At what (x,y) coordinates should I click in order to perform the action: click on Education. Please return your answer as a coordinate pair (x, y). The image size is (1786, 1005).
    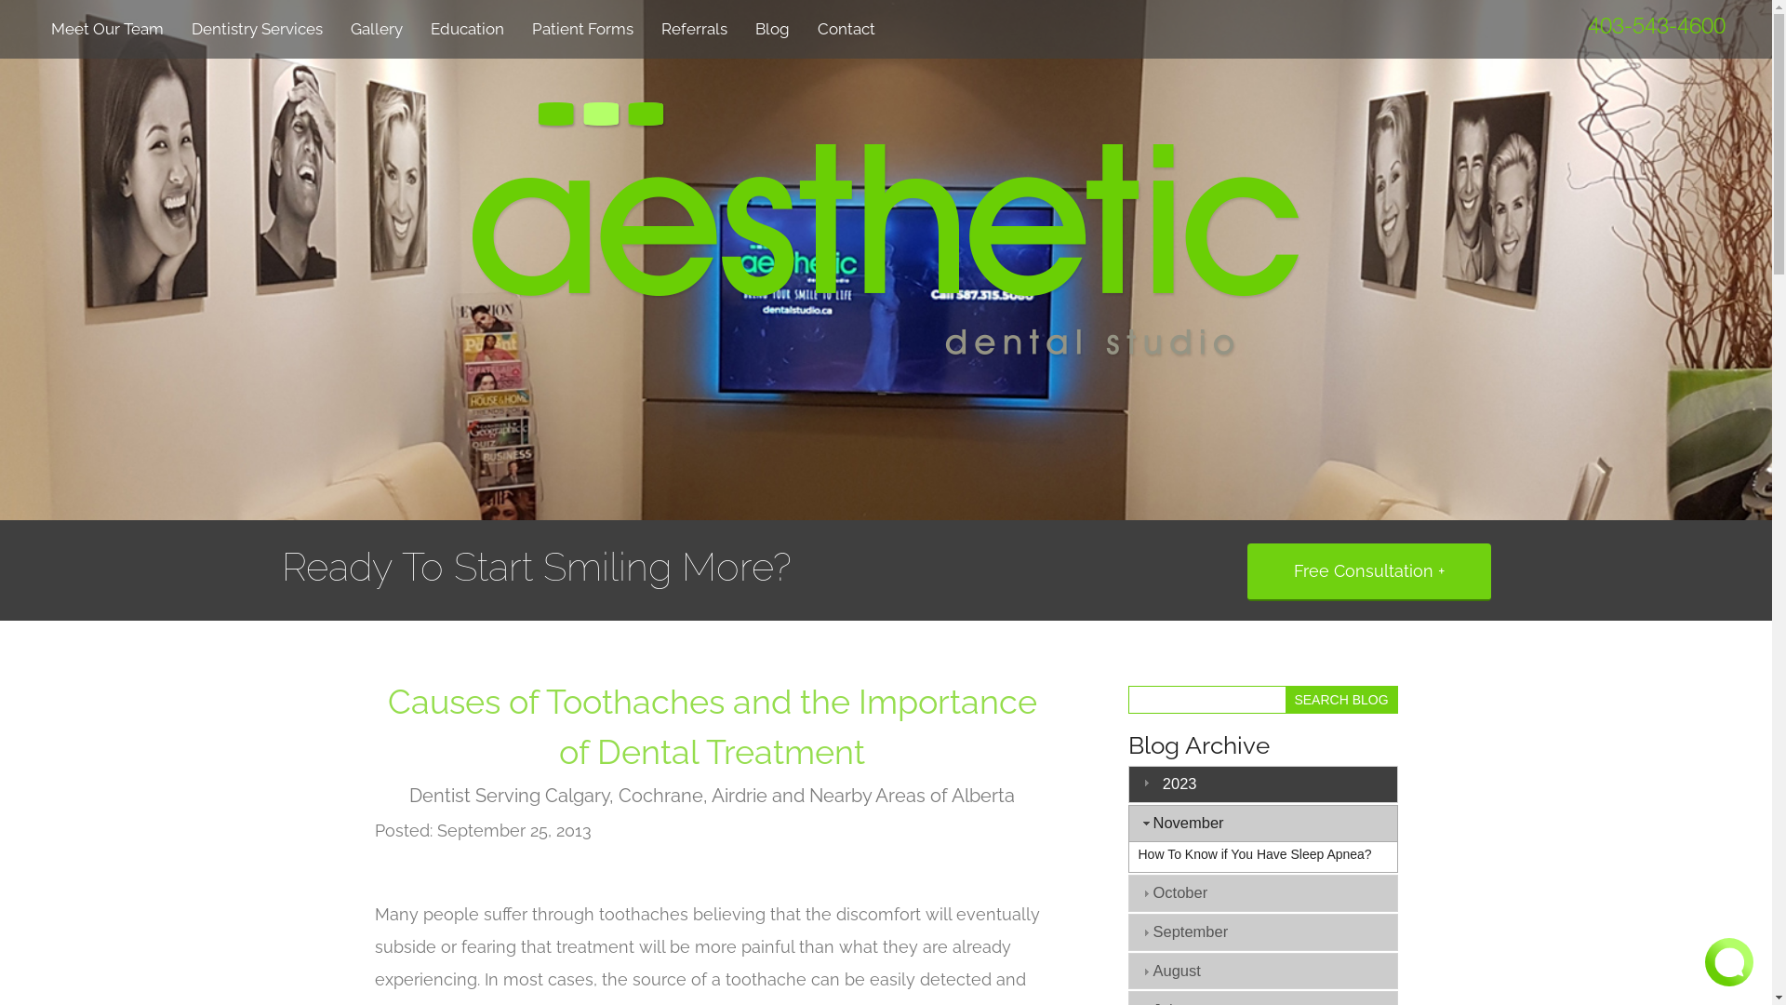
    Looking at the image, I should click on (467, 27).